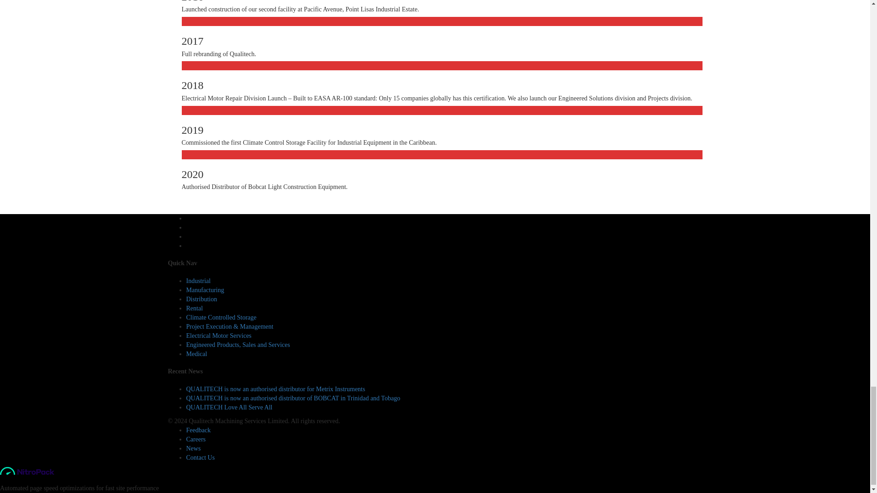 This screenshot has height=493, width=877. What do you see at coordinates (221, 317) in the screenshot?
I see `Climate Controlled Storage` at bounding box center [221, 317].